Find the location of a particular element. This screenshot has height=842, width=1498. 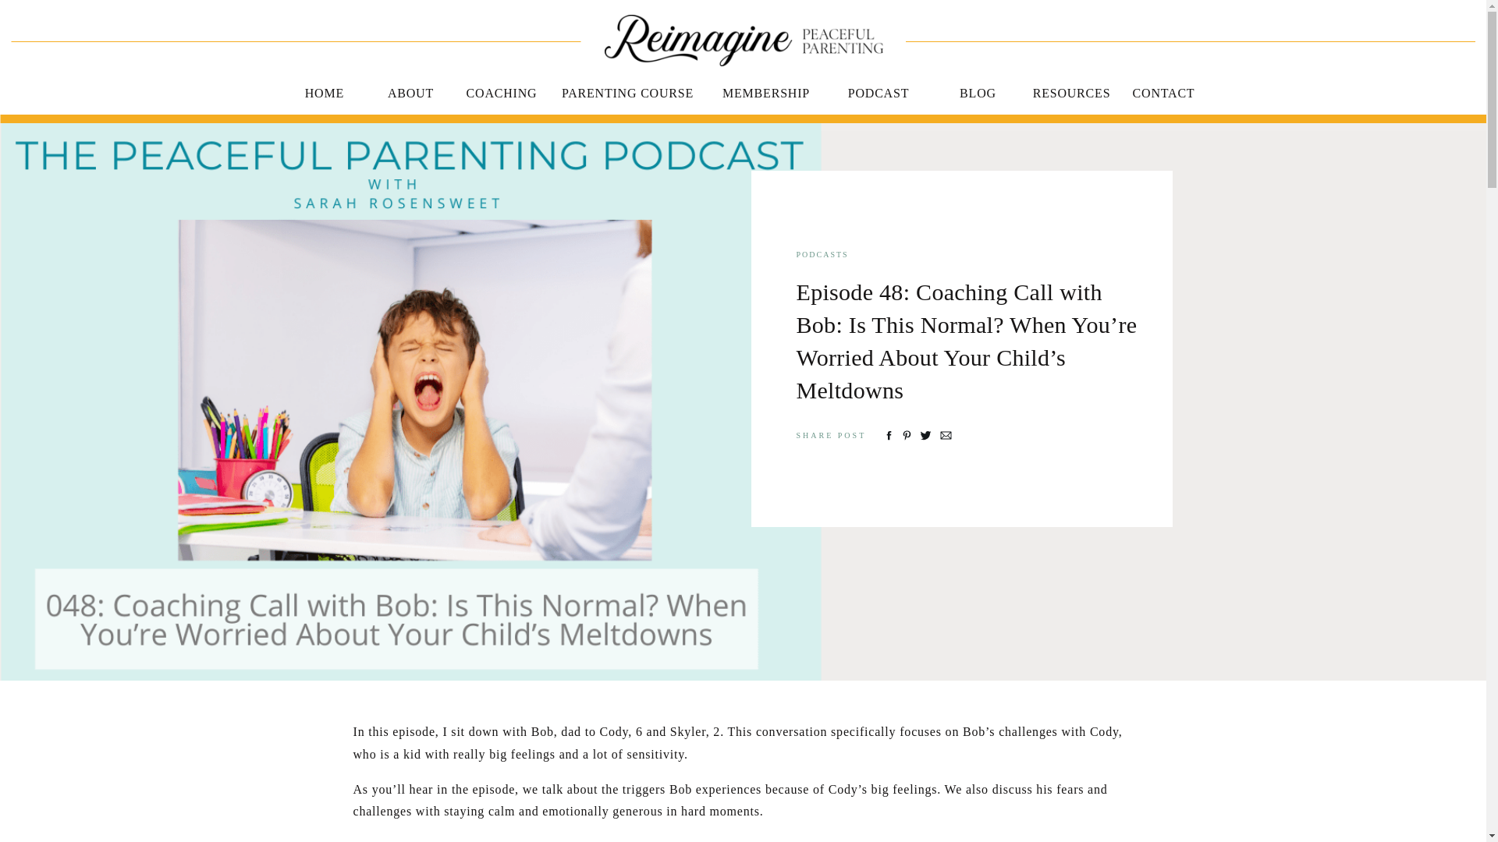

COACHING is located at coordinates (501, 90).